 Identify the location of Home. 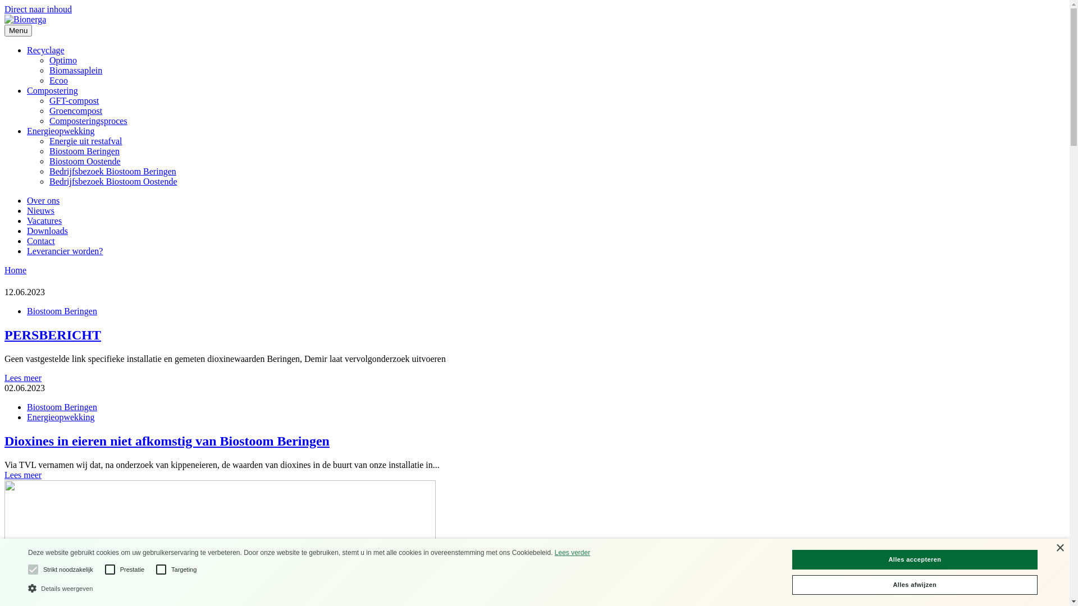
(16, 270).